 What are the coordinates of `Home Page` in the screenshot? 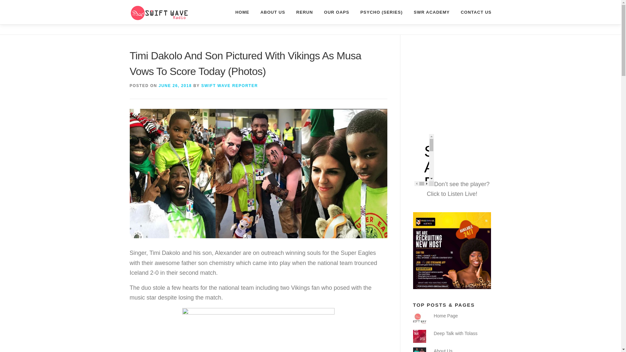 It's located at (445, 316).